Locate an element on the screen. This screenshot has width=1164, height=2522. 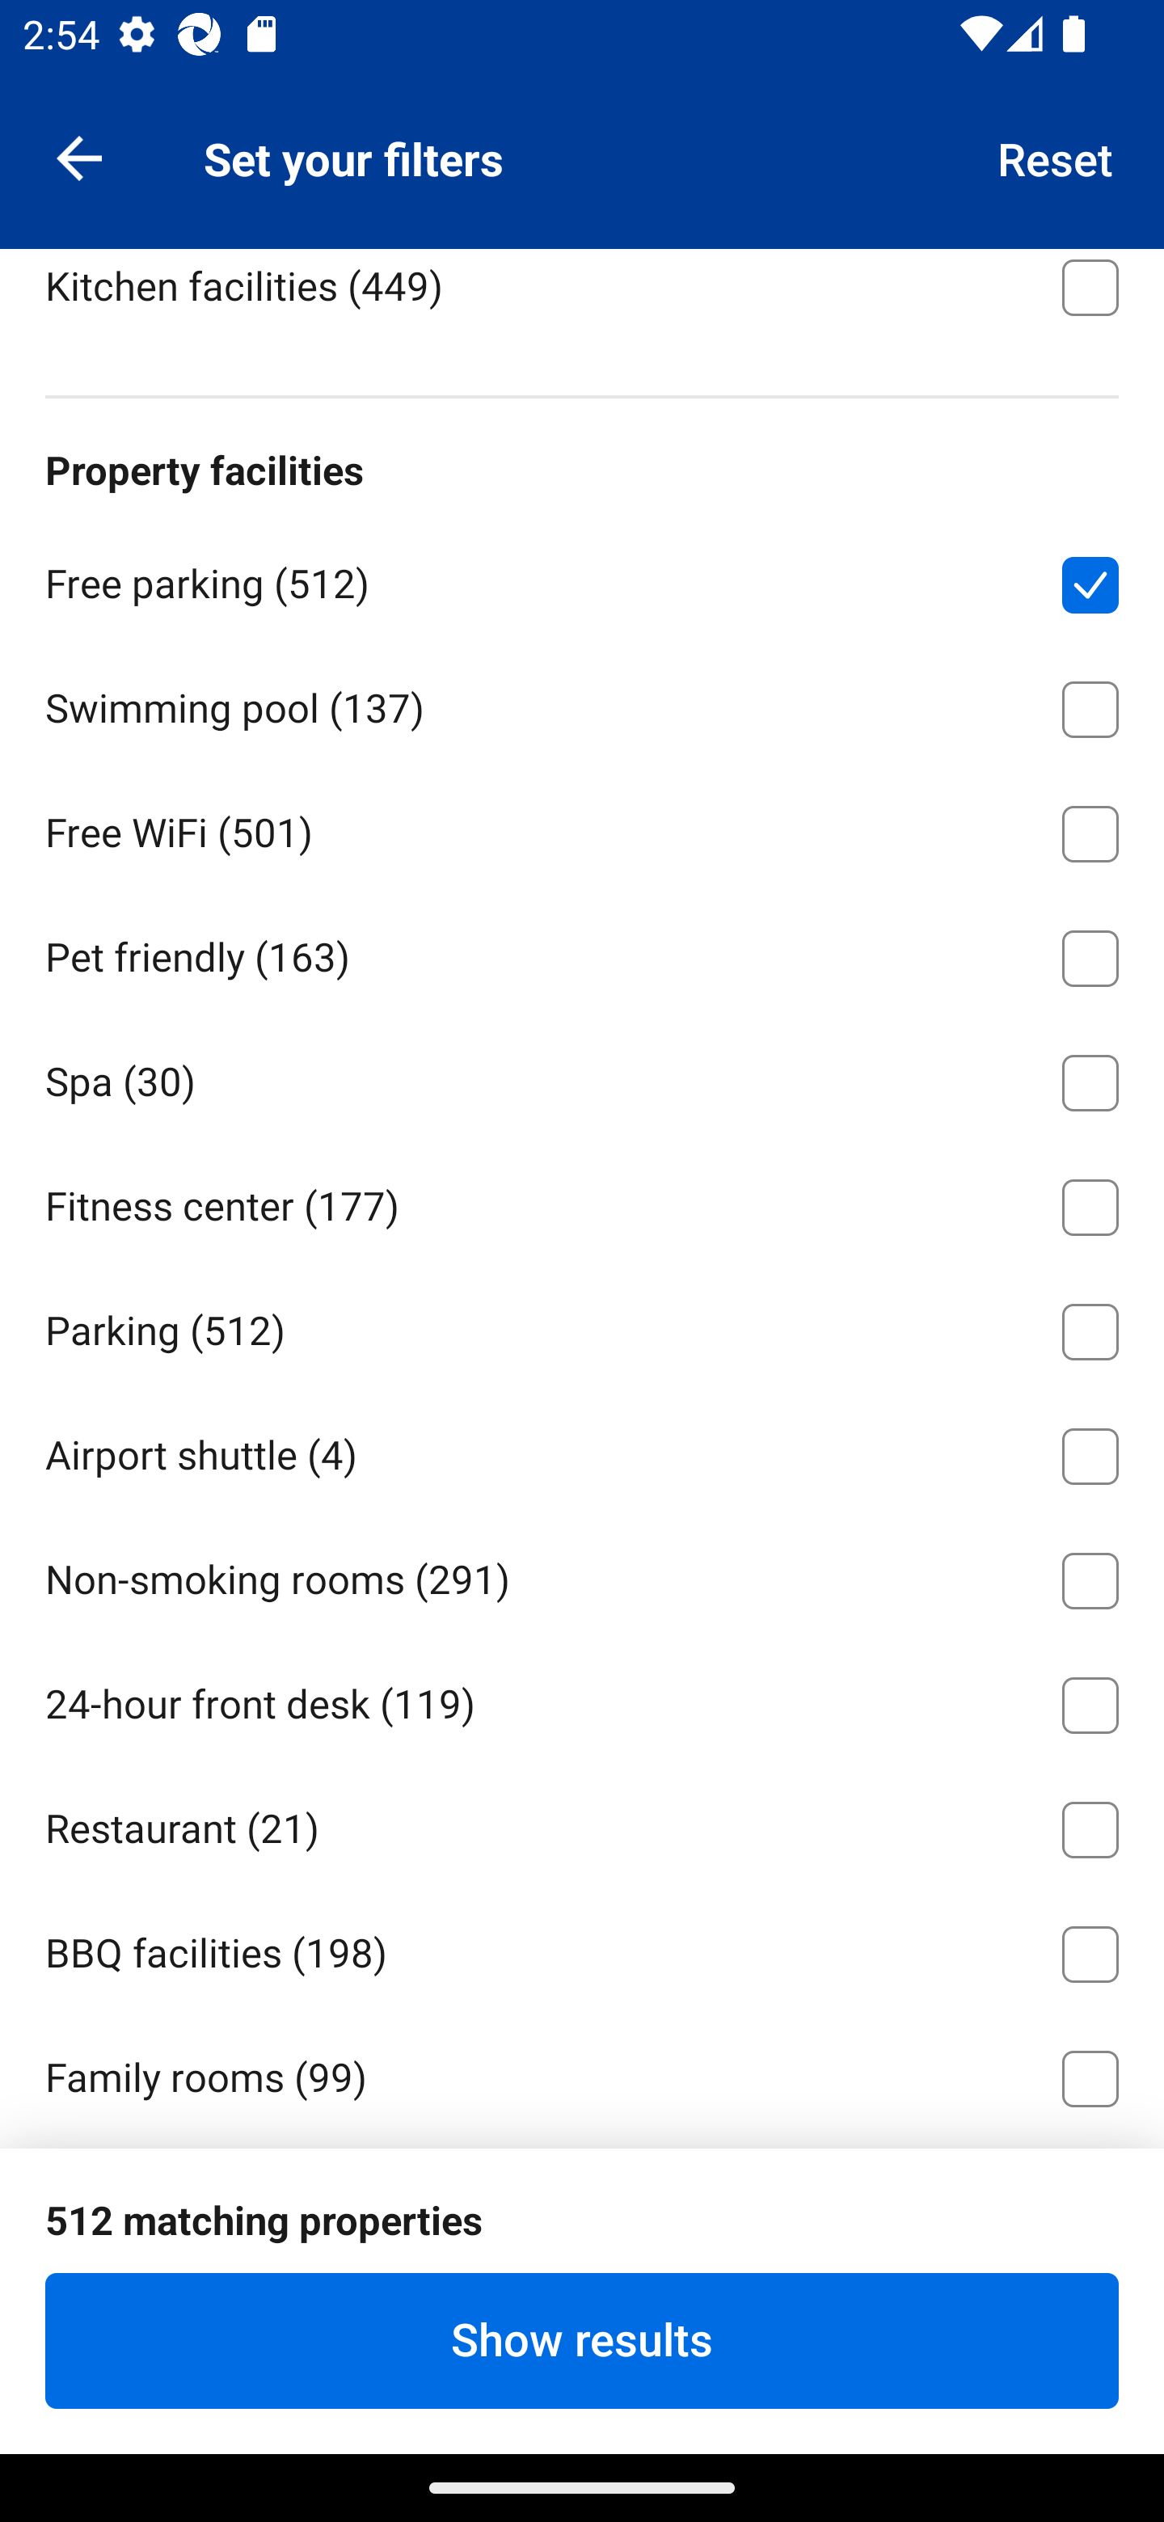
Spa ⁦(30) is located at coordinates (582, 1078).